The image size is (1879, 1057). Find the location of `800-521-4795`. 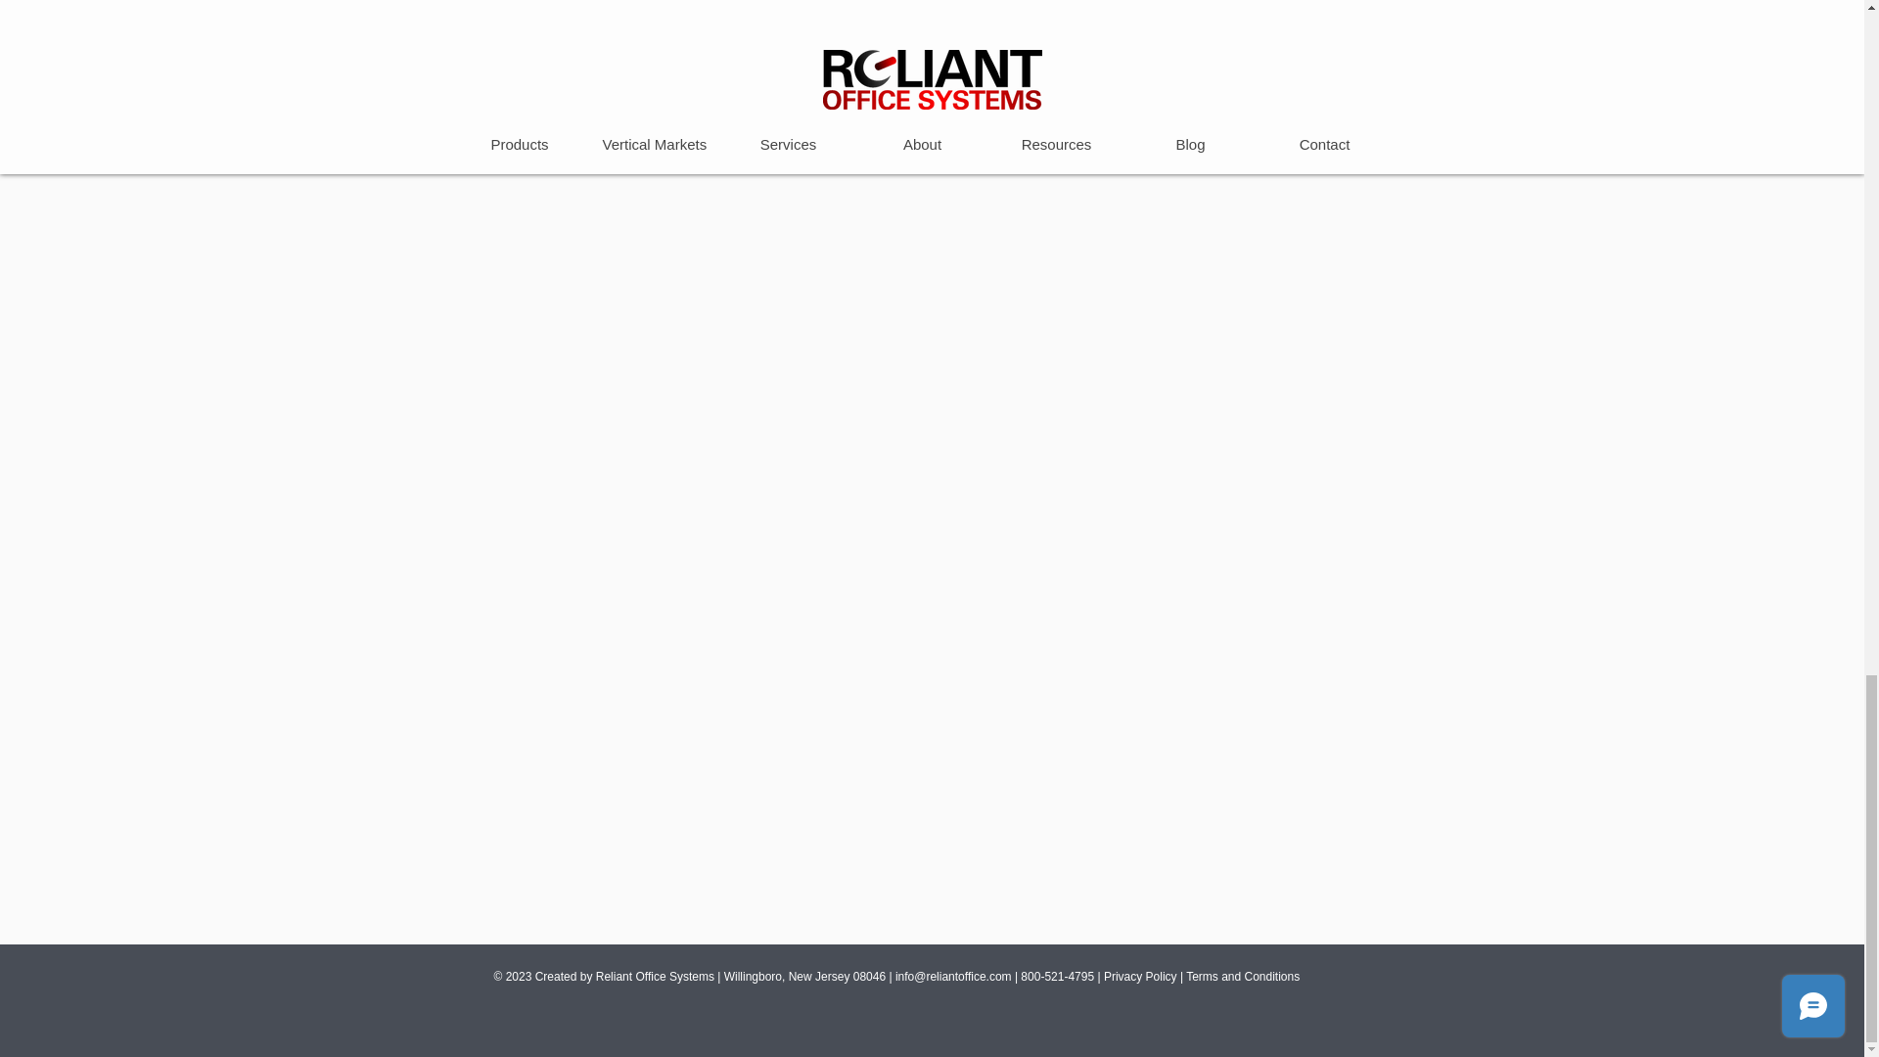

800-521-4795 is located at coordinates (1057, 977).